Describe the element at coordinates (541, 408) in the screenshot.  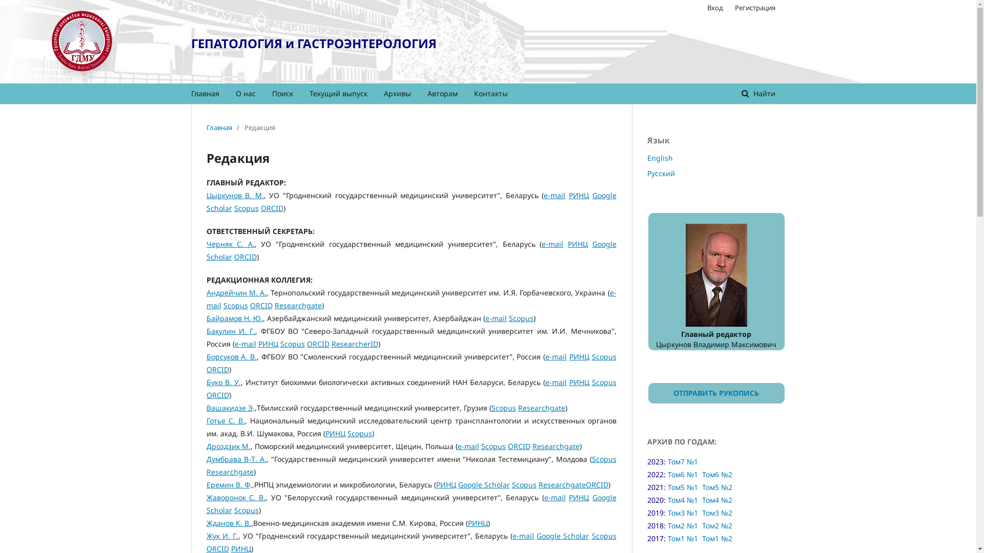
I see `Researchgate` at that location.